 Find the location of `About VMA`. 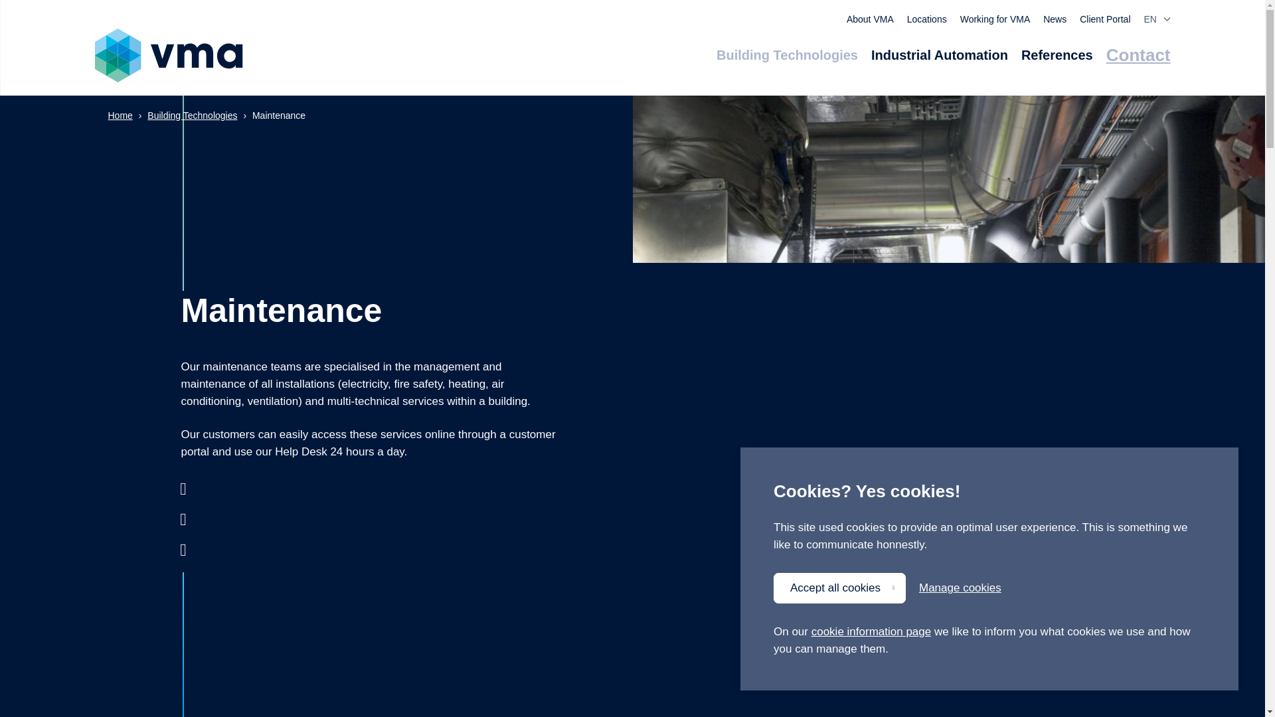

About VMA is located at coordinates (870, 19).